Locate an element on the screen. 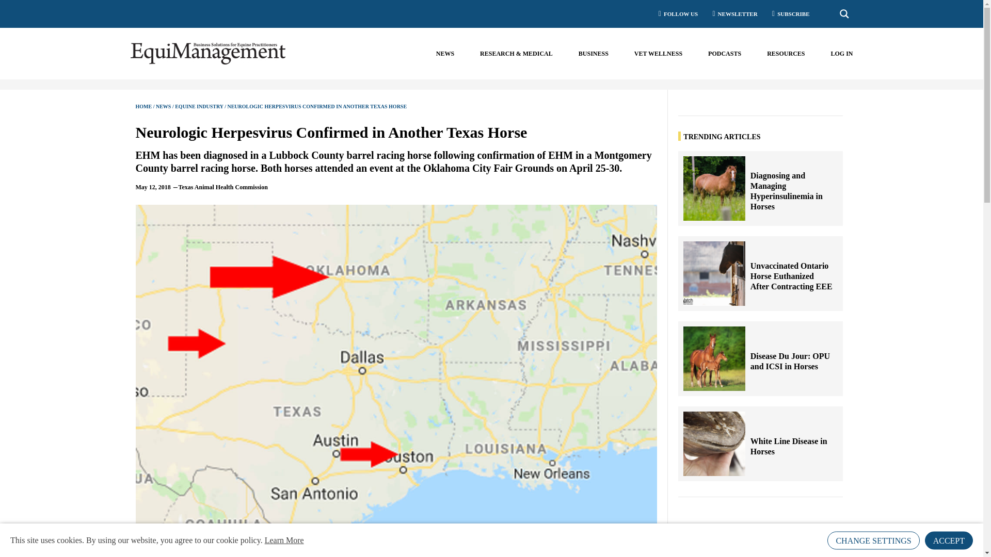  White Line Disease in Horses is located at coordinates (791, 446).